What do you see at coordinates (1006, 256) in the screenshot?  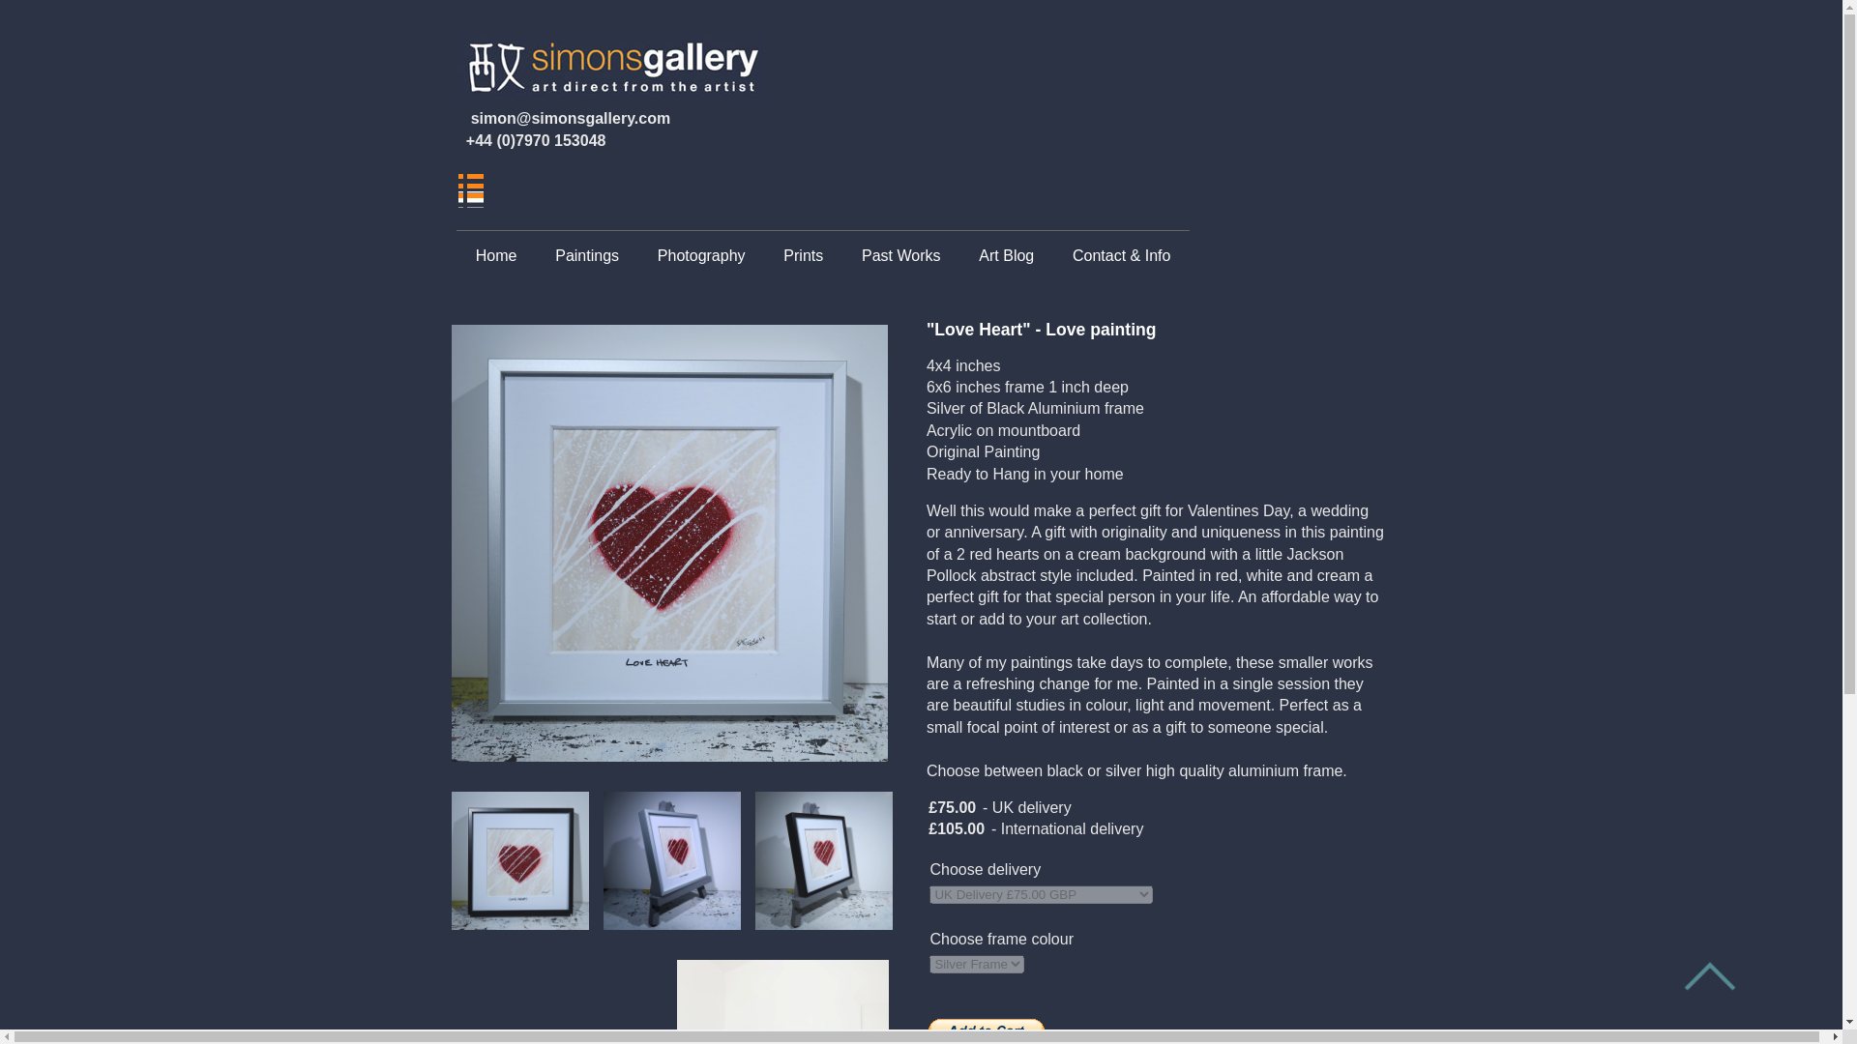 I see `Art Blog` at bounding box center [1006, 256].